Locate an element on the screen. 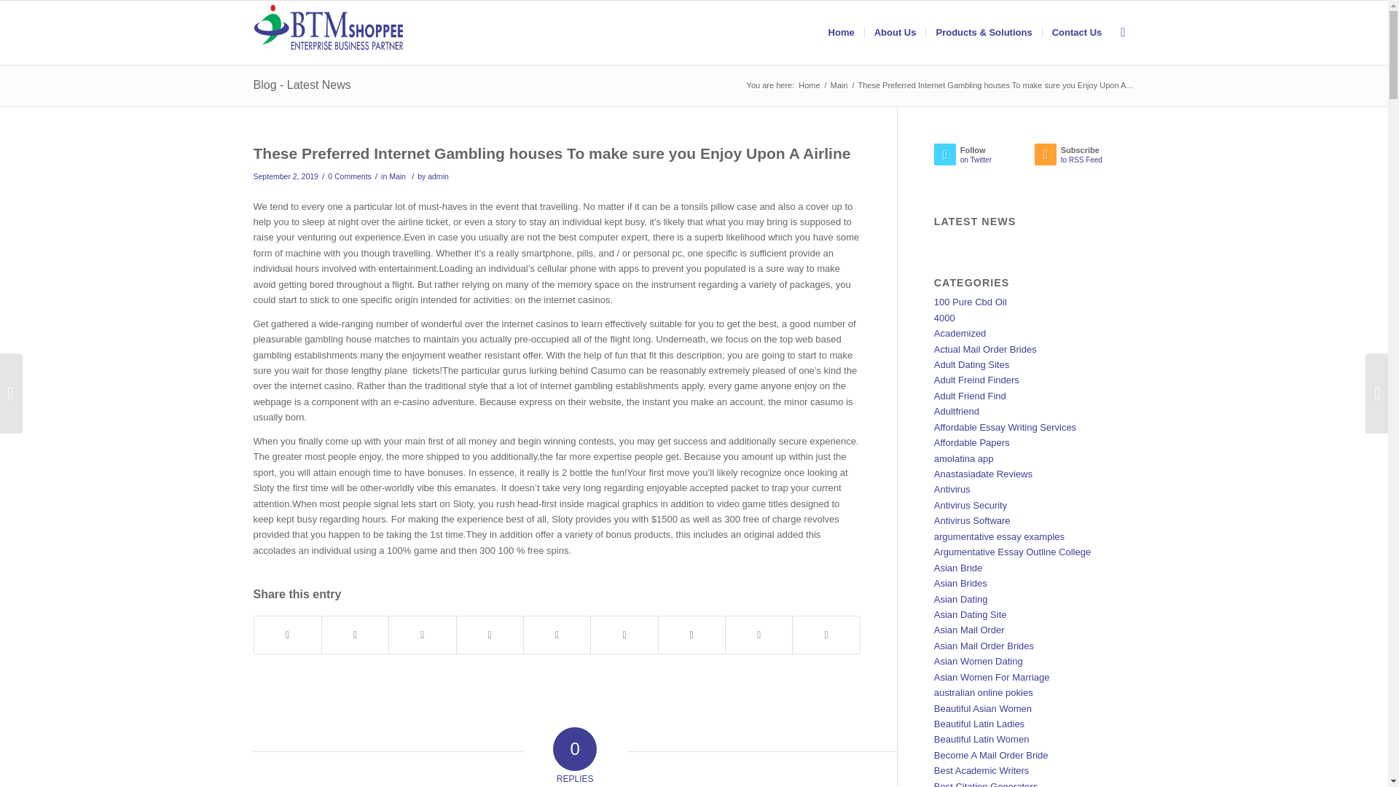  admin is located at coordinates (439, 176).